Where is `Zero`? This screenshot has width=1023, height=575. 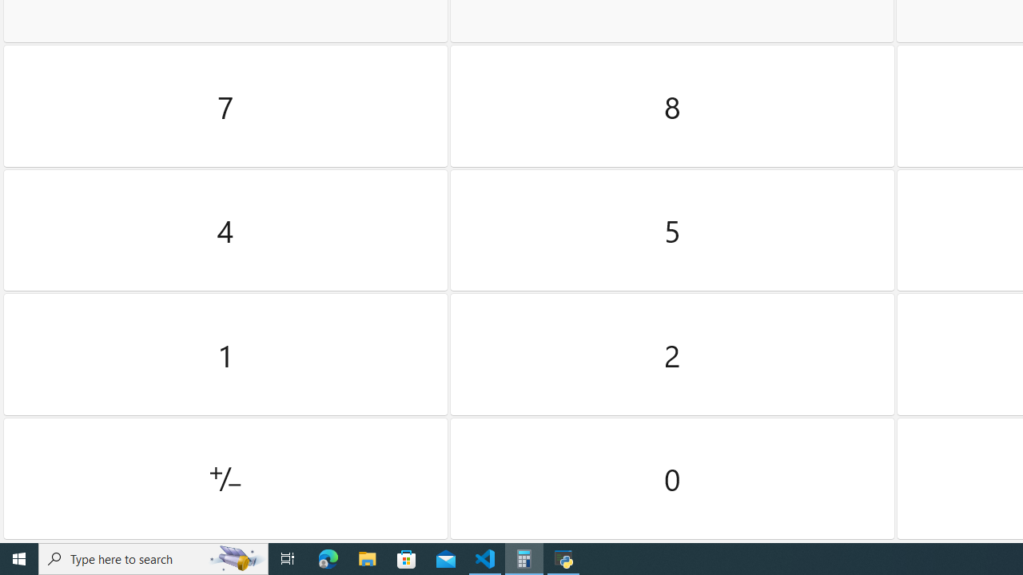 Zero is located at coordinates (673, 478).